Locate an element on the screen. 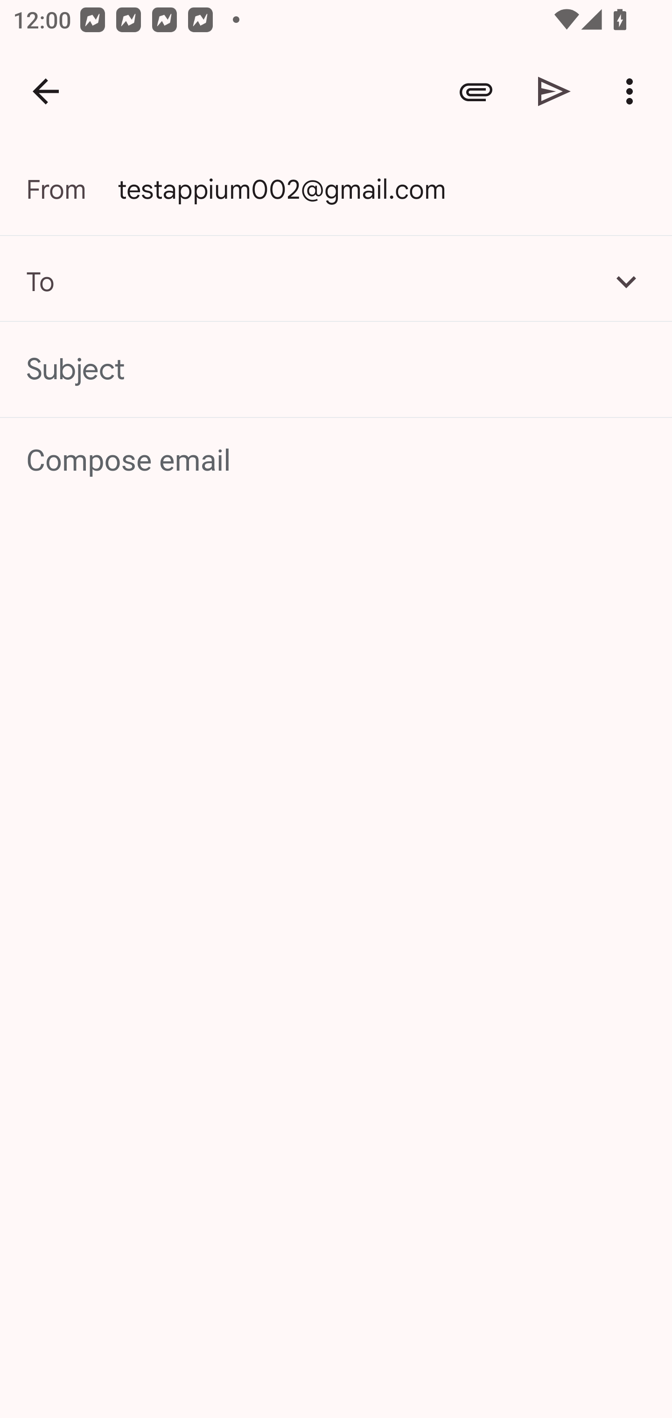 Image resolution: width=672 pixels, height=1418 pixels. From is located at coordinates (72, 189).